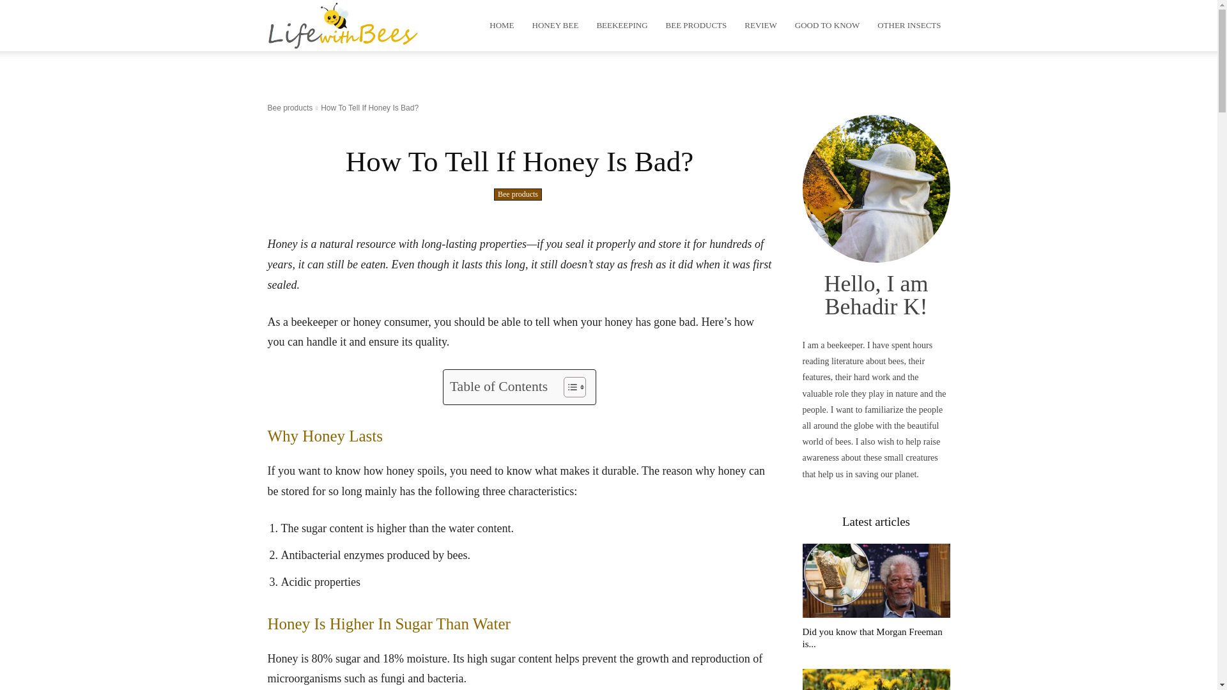 Image resolution: width=1227 pixels, height=690 pixels. What do you see at coordinates (555, 26) in the screenshot?
I see `HONEY BEE` at bounding box center [555, 26].